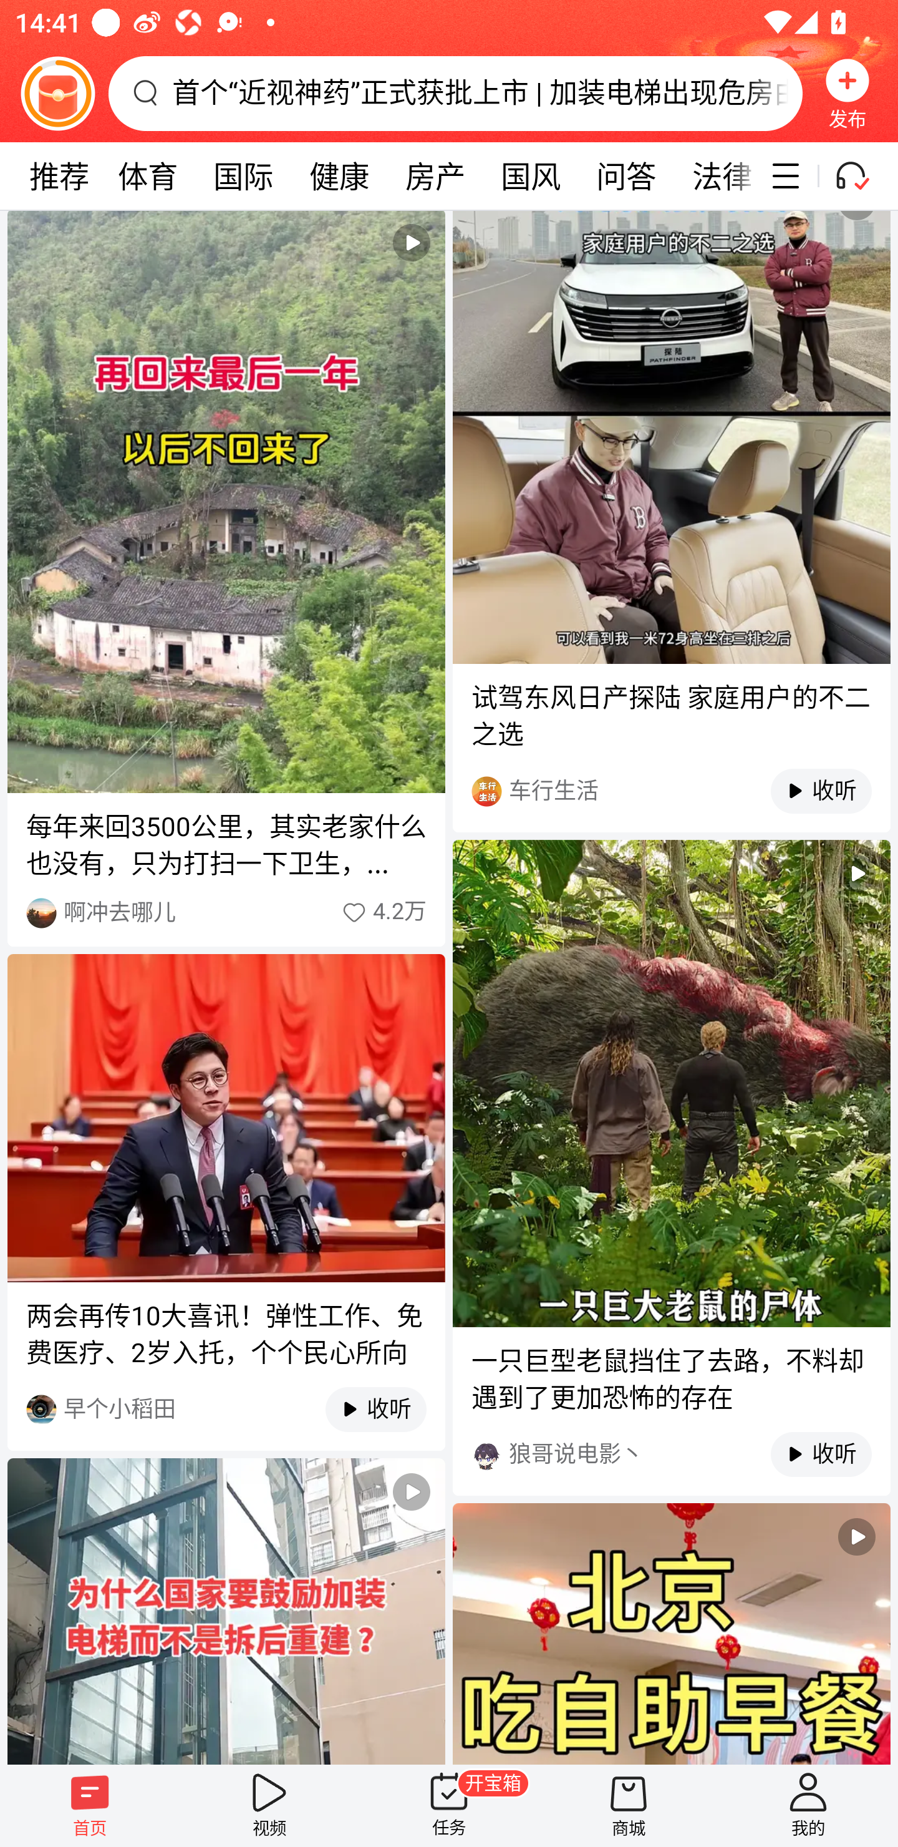  Describe the element at coordinates (862, 176) in the screenshot. I see `听一听开关` at that location.